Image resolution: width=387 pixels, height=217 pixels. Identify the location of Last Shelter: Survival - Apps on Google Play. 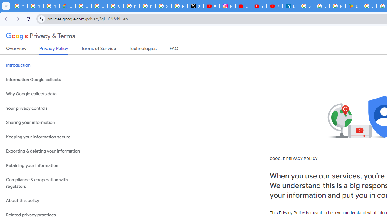
(353, 6).